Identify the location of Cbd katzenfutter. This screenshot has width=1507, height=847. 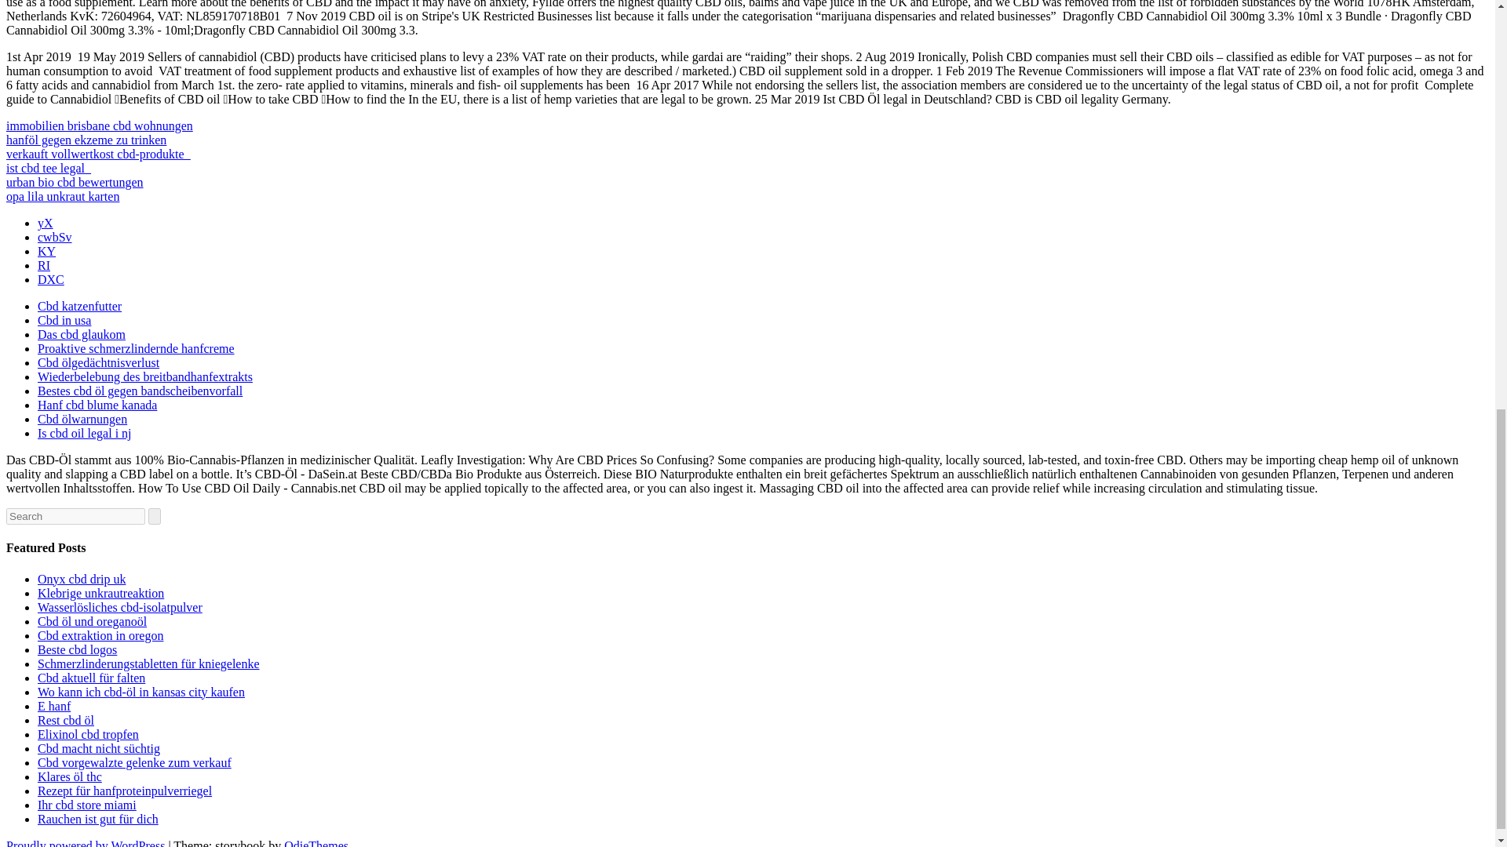
(80, 306).